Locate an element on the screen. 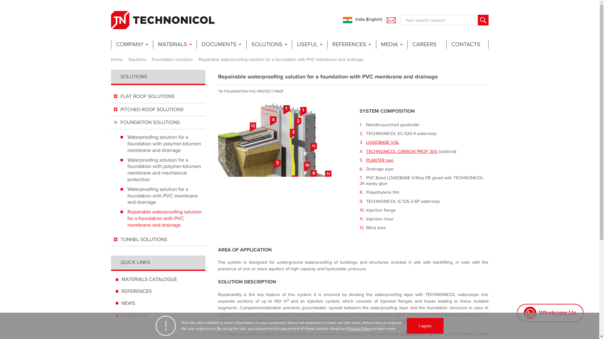 The image size is (604, 339). I agree is located at coordinates (425, 326).